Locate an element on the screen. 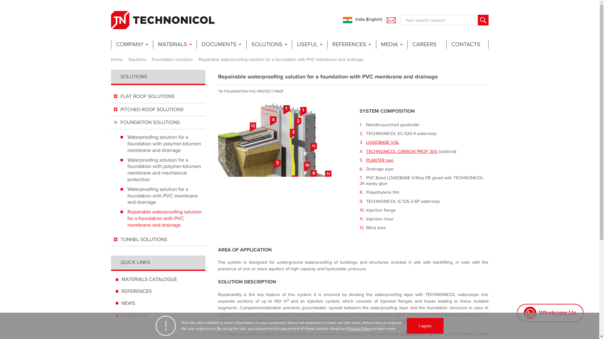 The image size is (604, 339). I agree is located at coordinates (425, 326).